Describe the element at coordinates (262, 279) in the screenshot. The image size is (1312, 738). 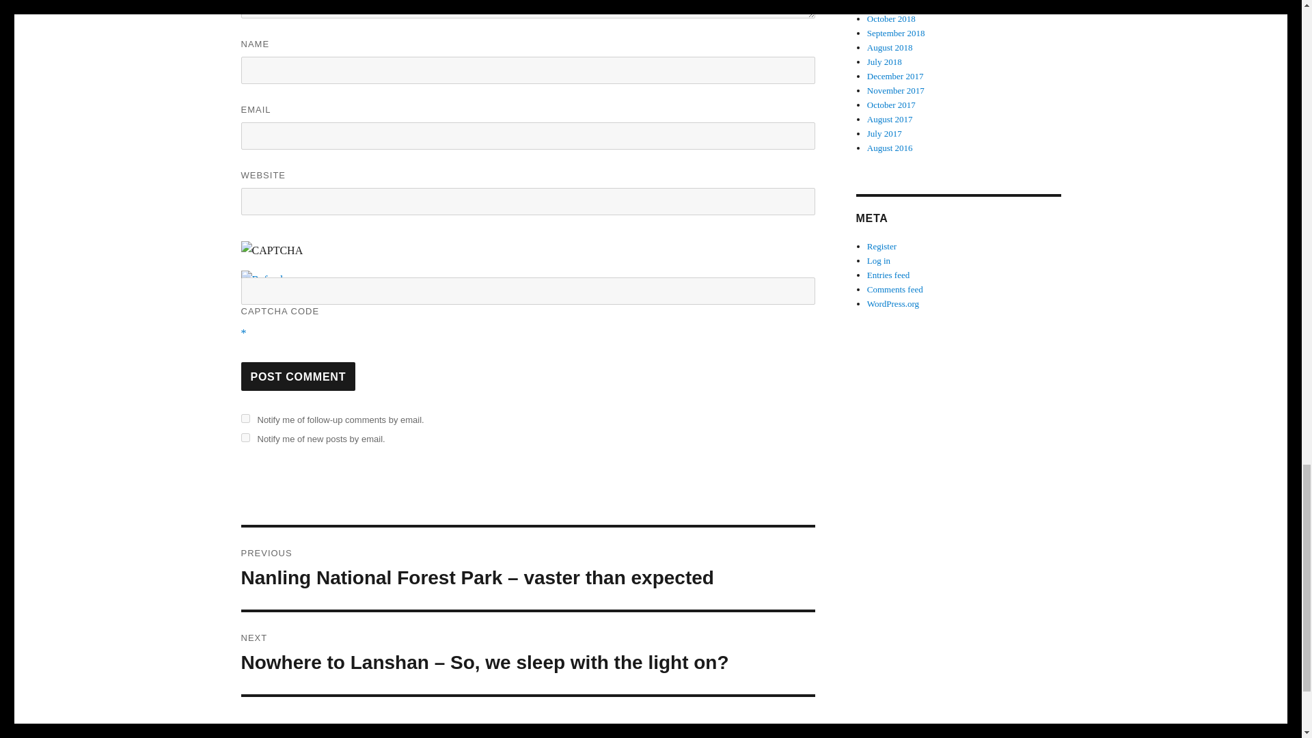
I see `Refresh` at that location.